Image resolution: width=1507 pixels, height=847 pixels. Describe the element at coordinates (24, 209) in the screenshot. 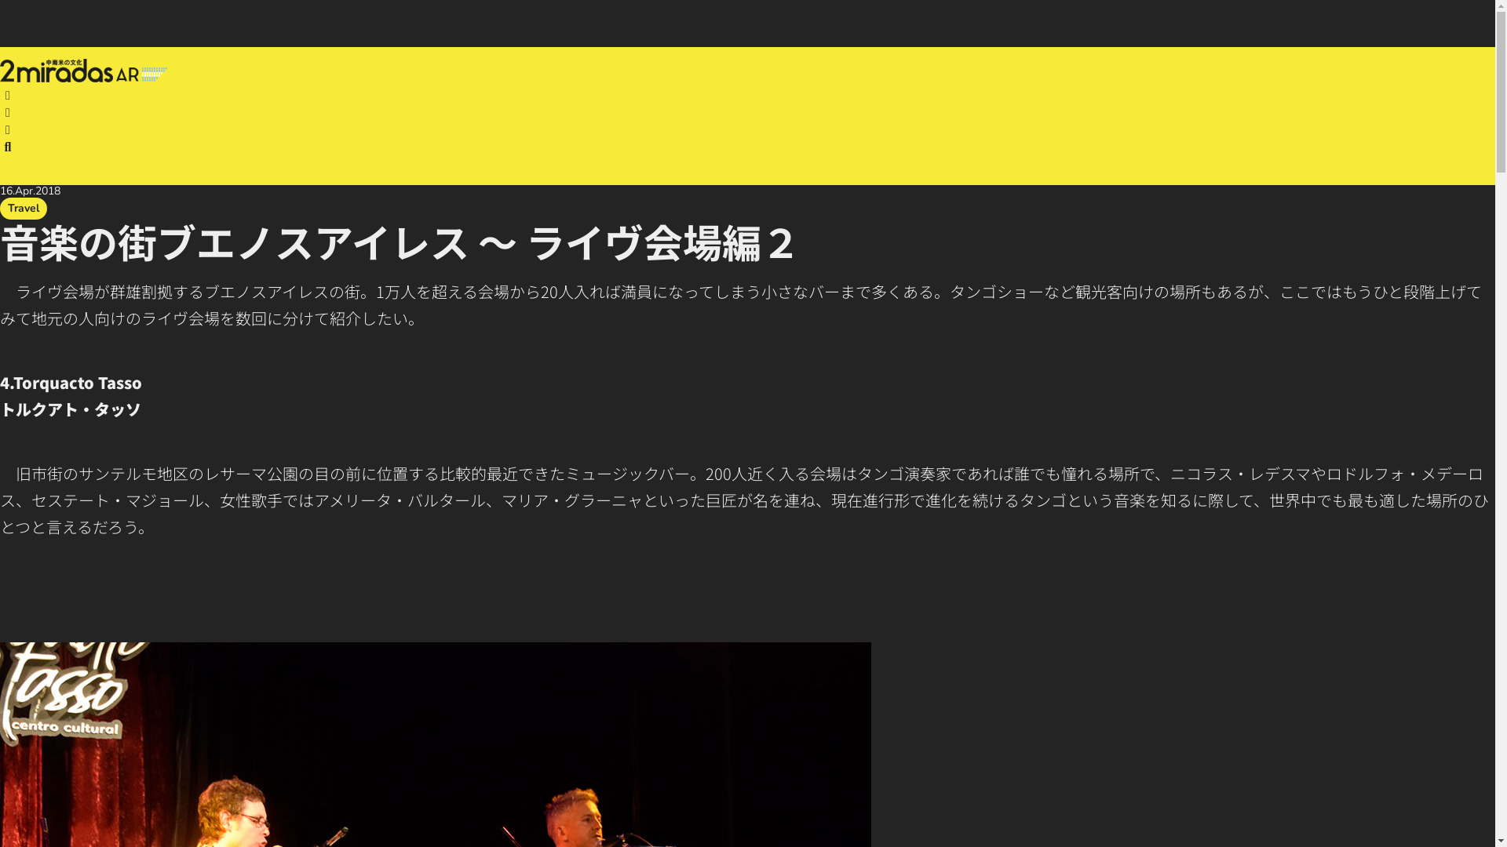

I see `Travel` at that location.